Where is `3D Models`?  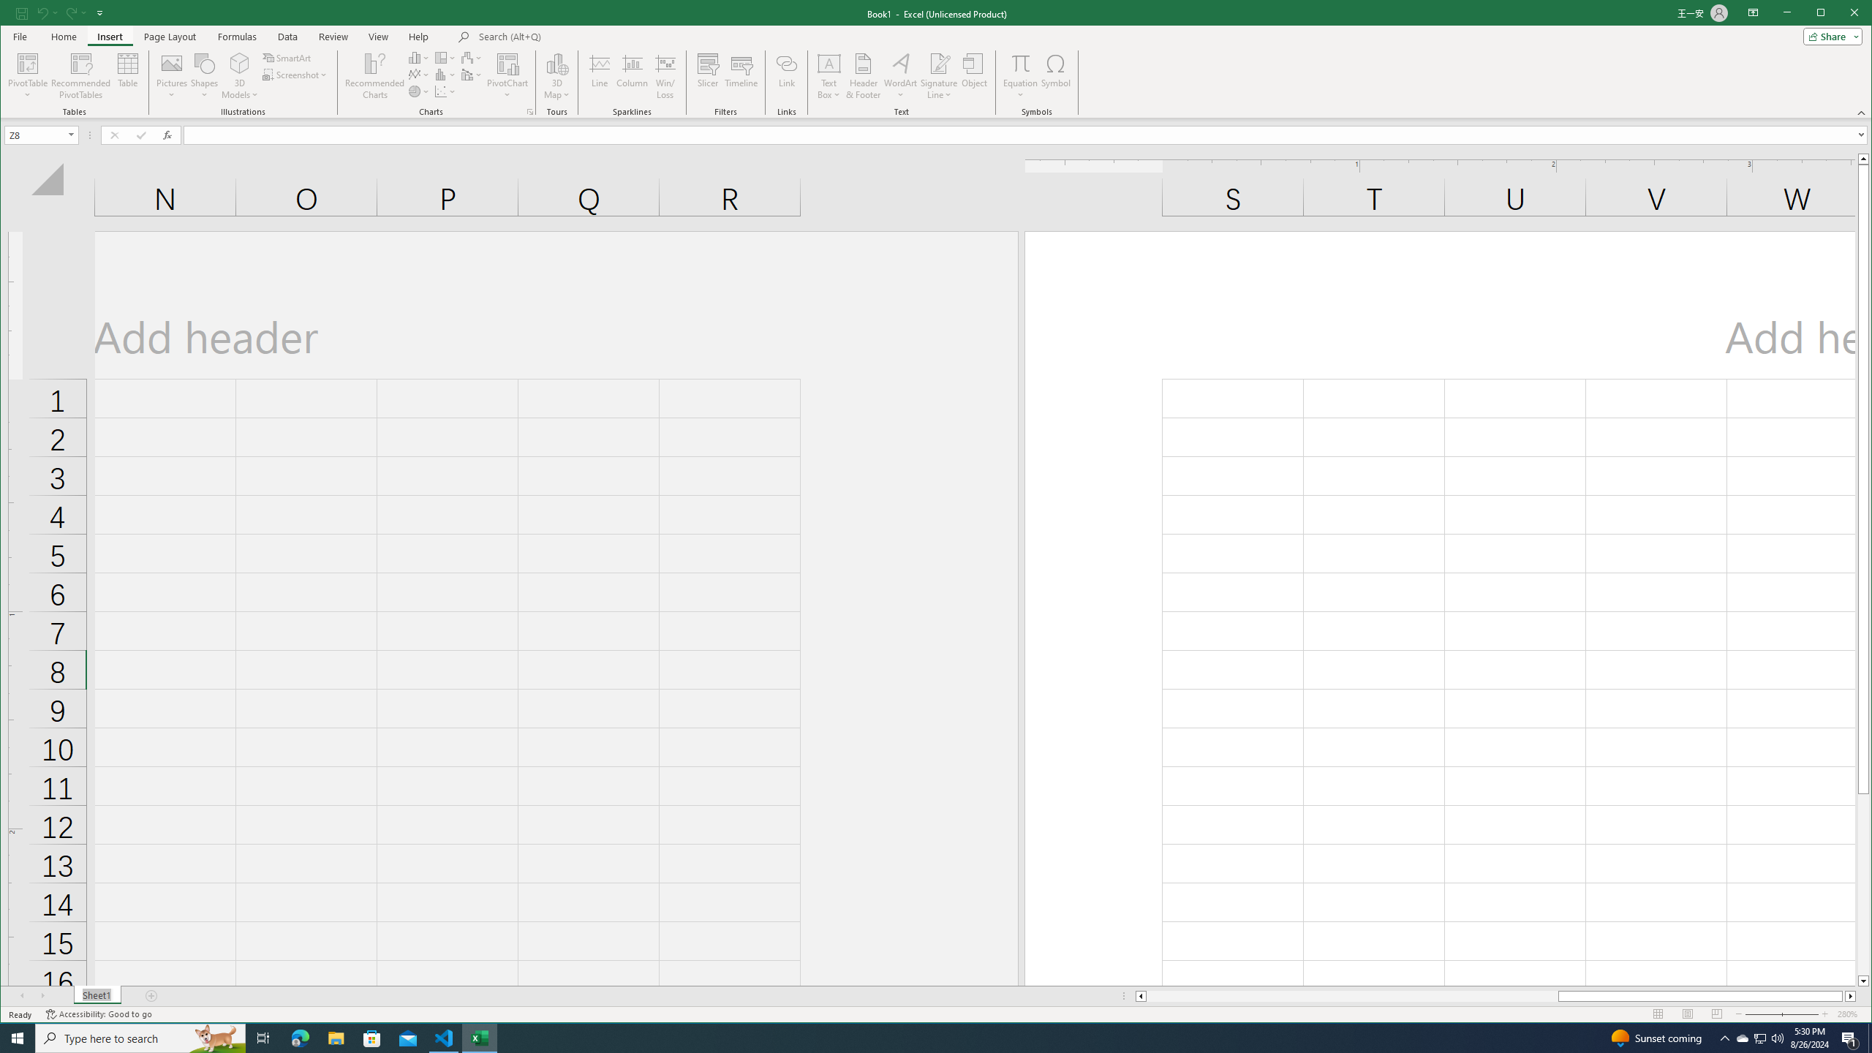 3D Models is located at coordinates (240, 76).